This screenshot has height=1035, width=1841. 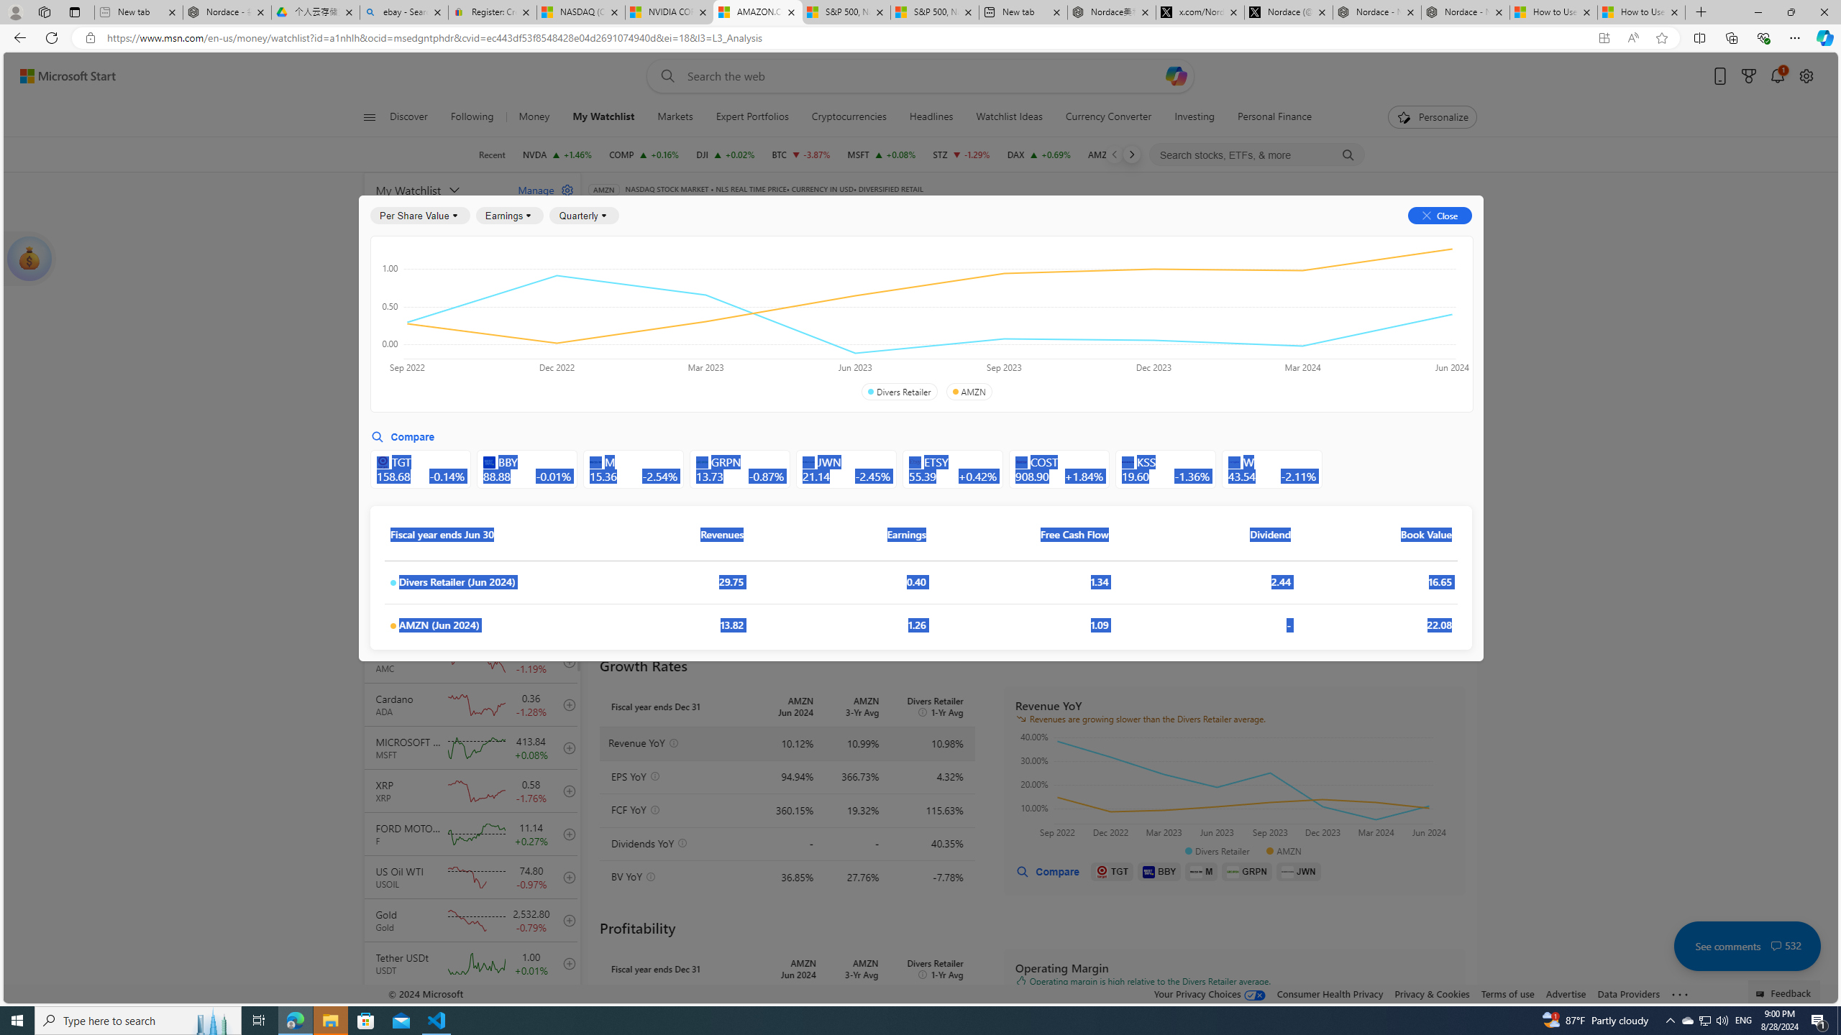 What do you see at coordinates (1289, 12) in the screenshot?
I see `Nordace (@NordaceOfficial) / X` at bounding box center [1289, 12].